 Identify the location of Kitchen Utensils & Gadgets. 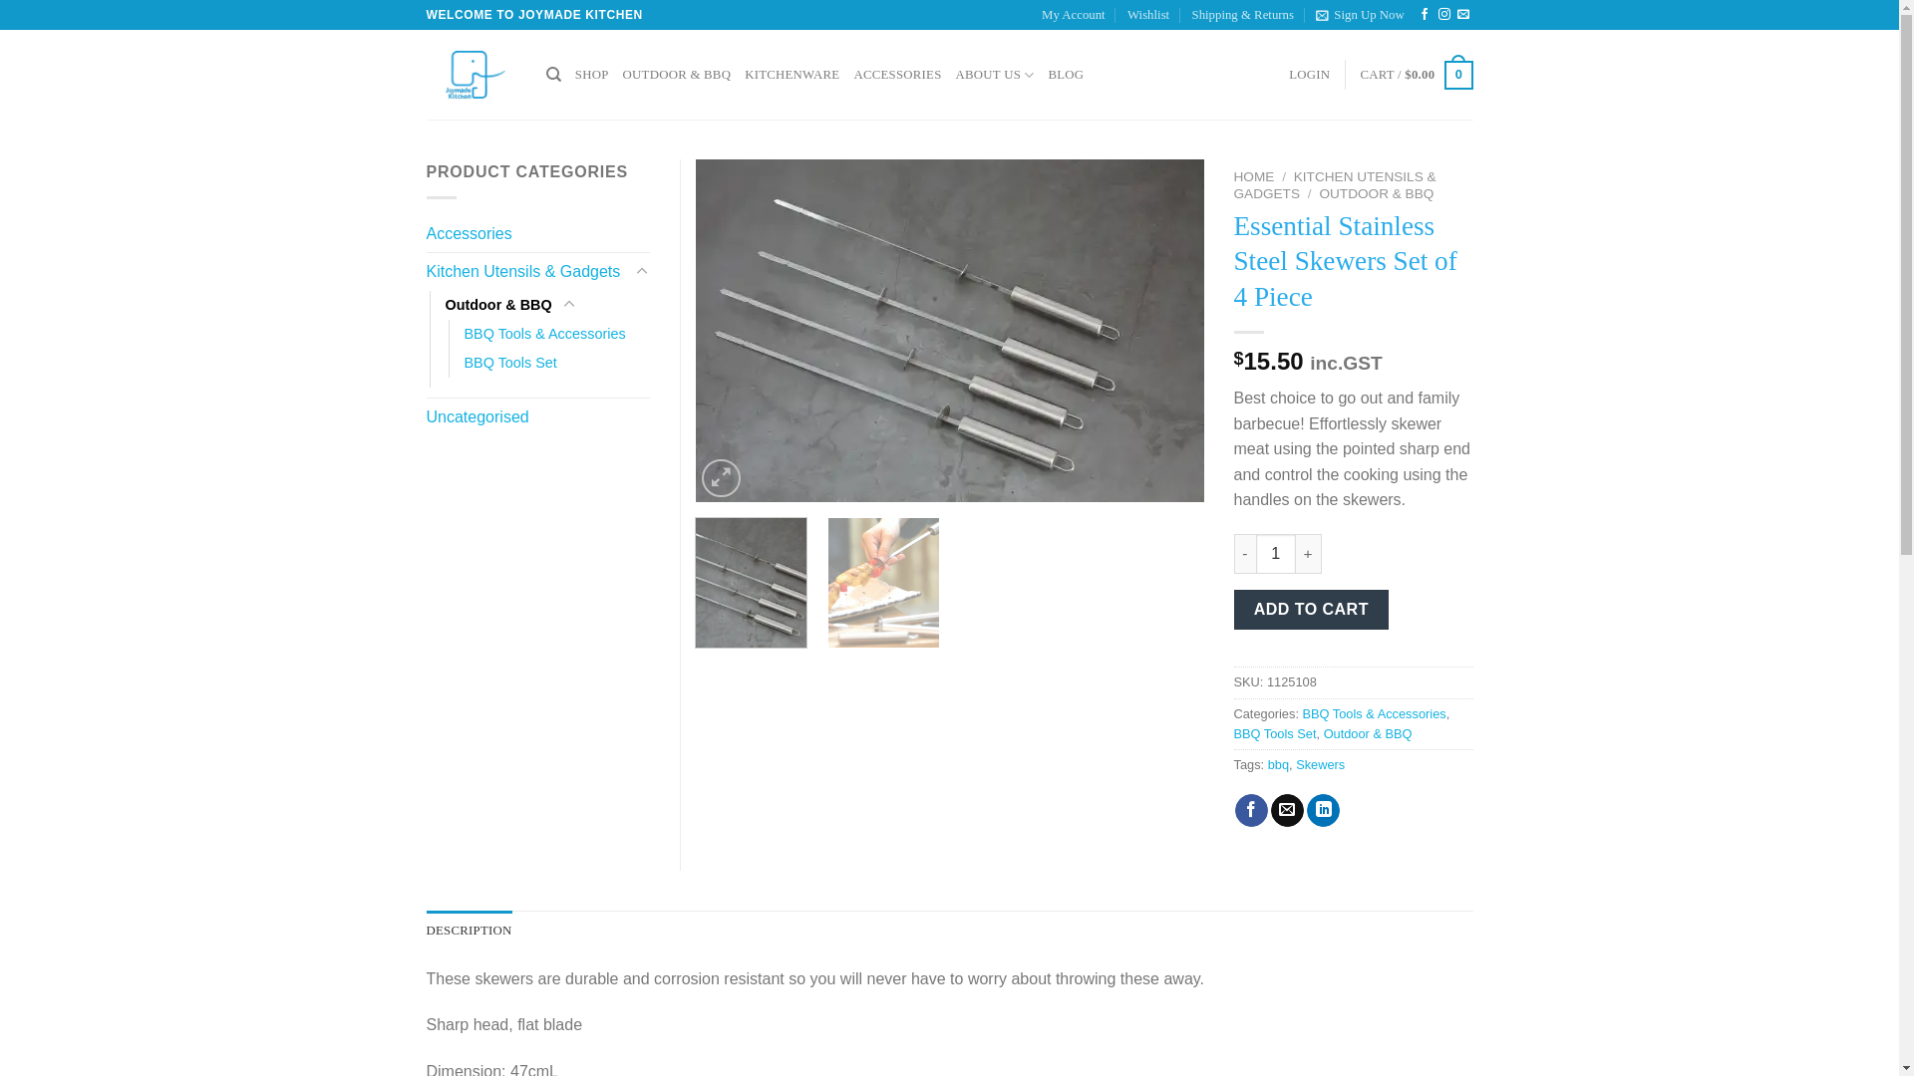
(528, 272).